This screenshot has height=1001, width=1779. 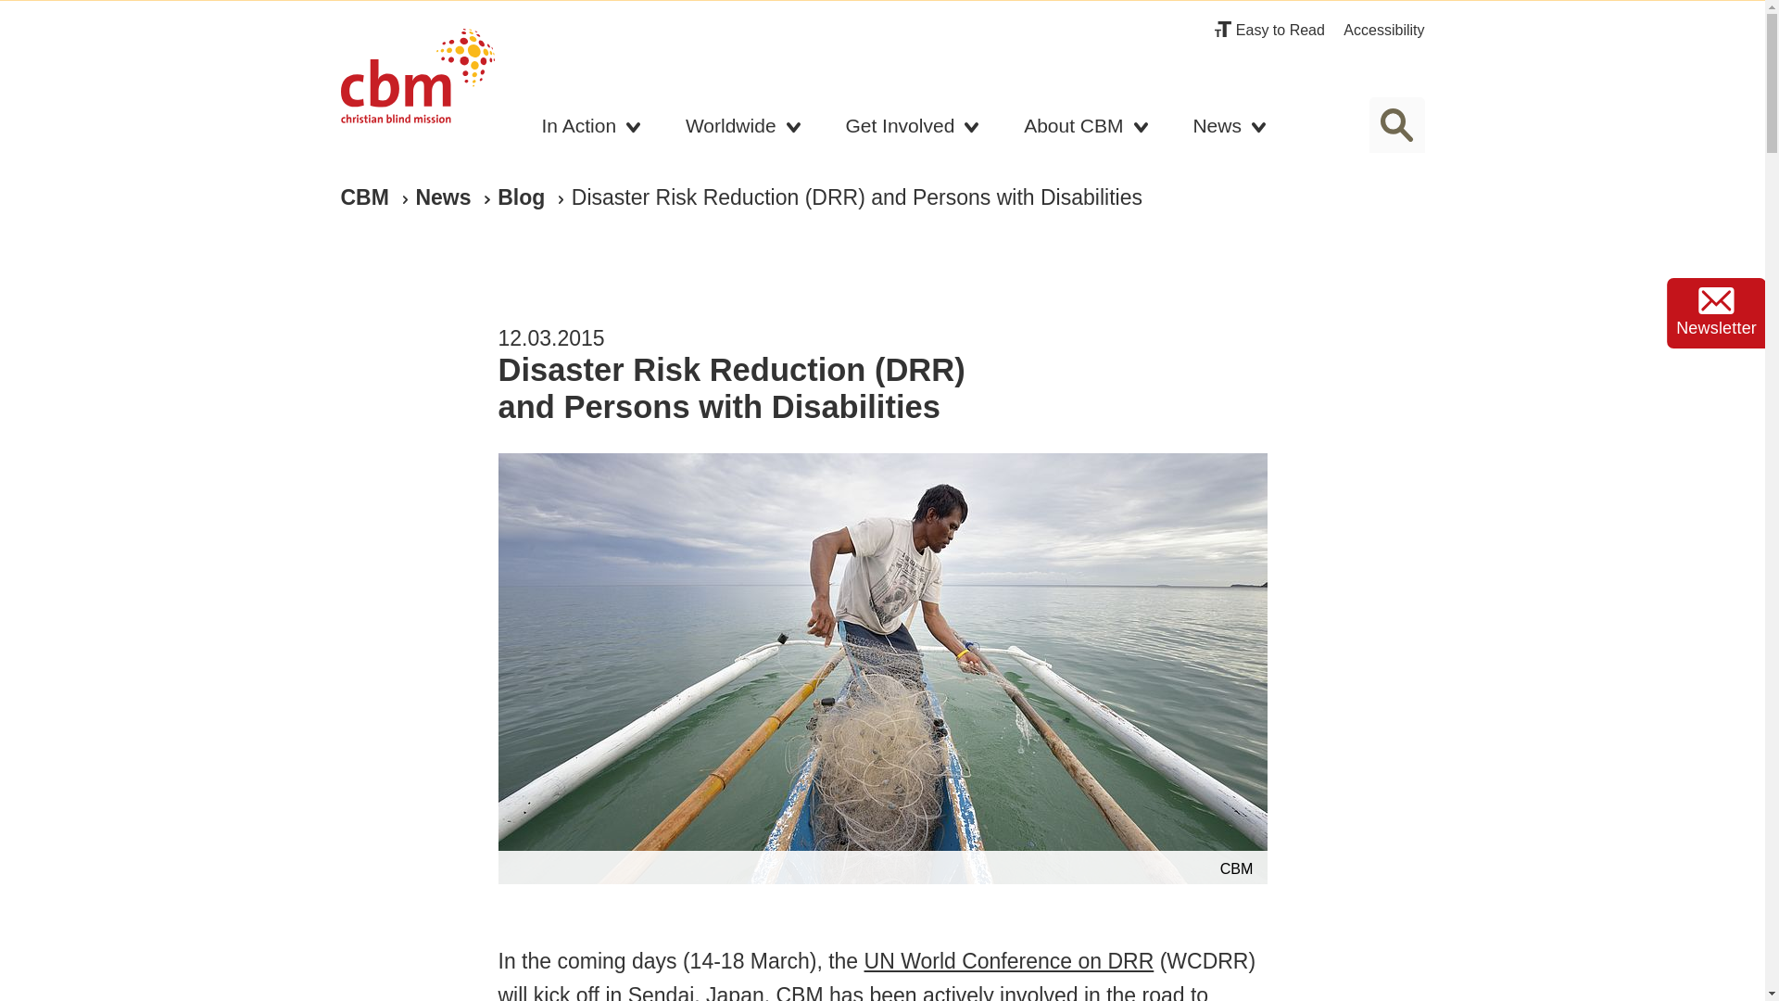 What do you see at coordinates (1383, 30) in the screenshot?
I see `Accessibility` at bounding box center [1383, 30].